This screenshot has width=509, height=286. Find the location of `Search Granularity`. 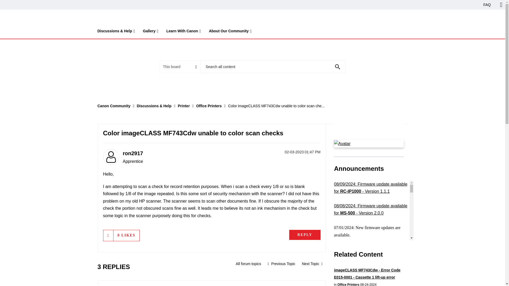

Search Granularity is located at coordinates (180, 67).